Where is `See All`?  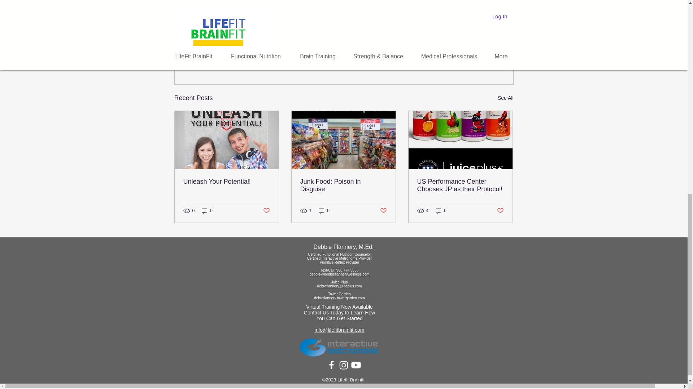
See All is located at coordinates (505, 98).